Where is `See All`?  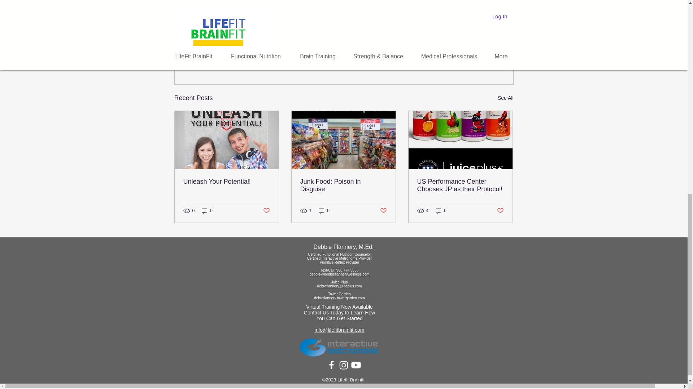
See All is located at coordinates (505, 98).